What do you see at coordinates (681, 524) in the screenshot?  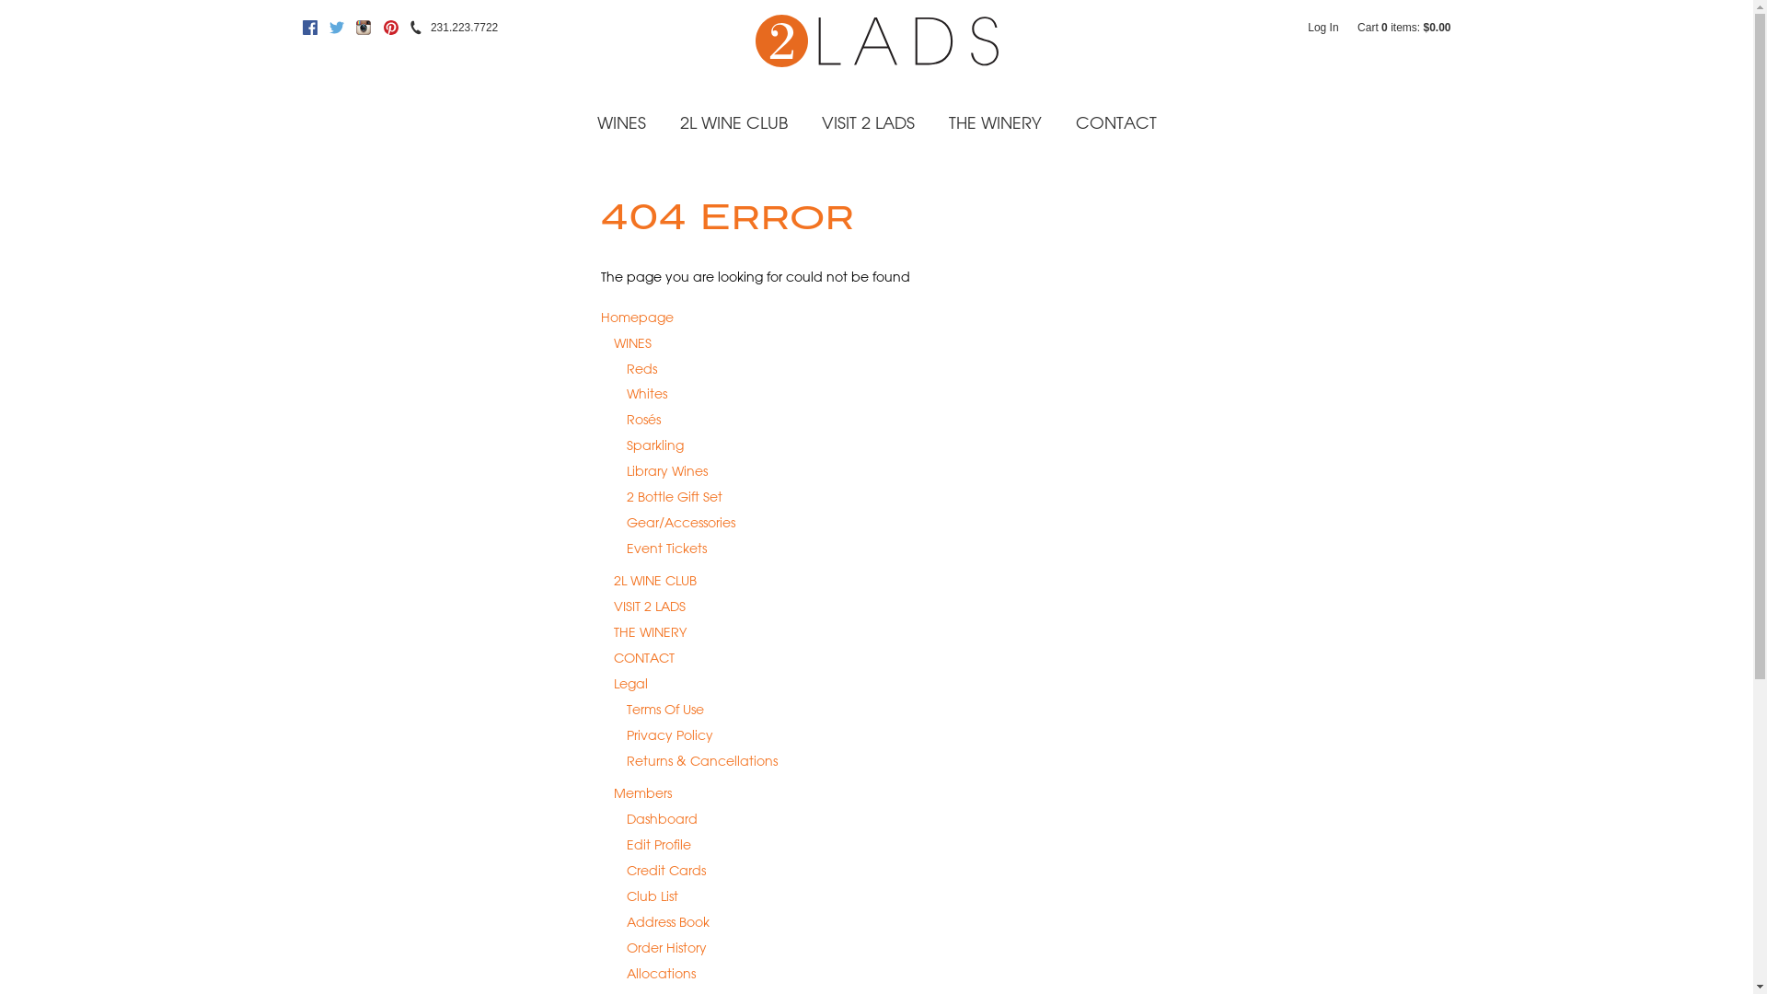 I see `Gear/Accessories` at bounding box center [681, 524].